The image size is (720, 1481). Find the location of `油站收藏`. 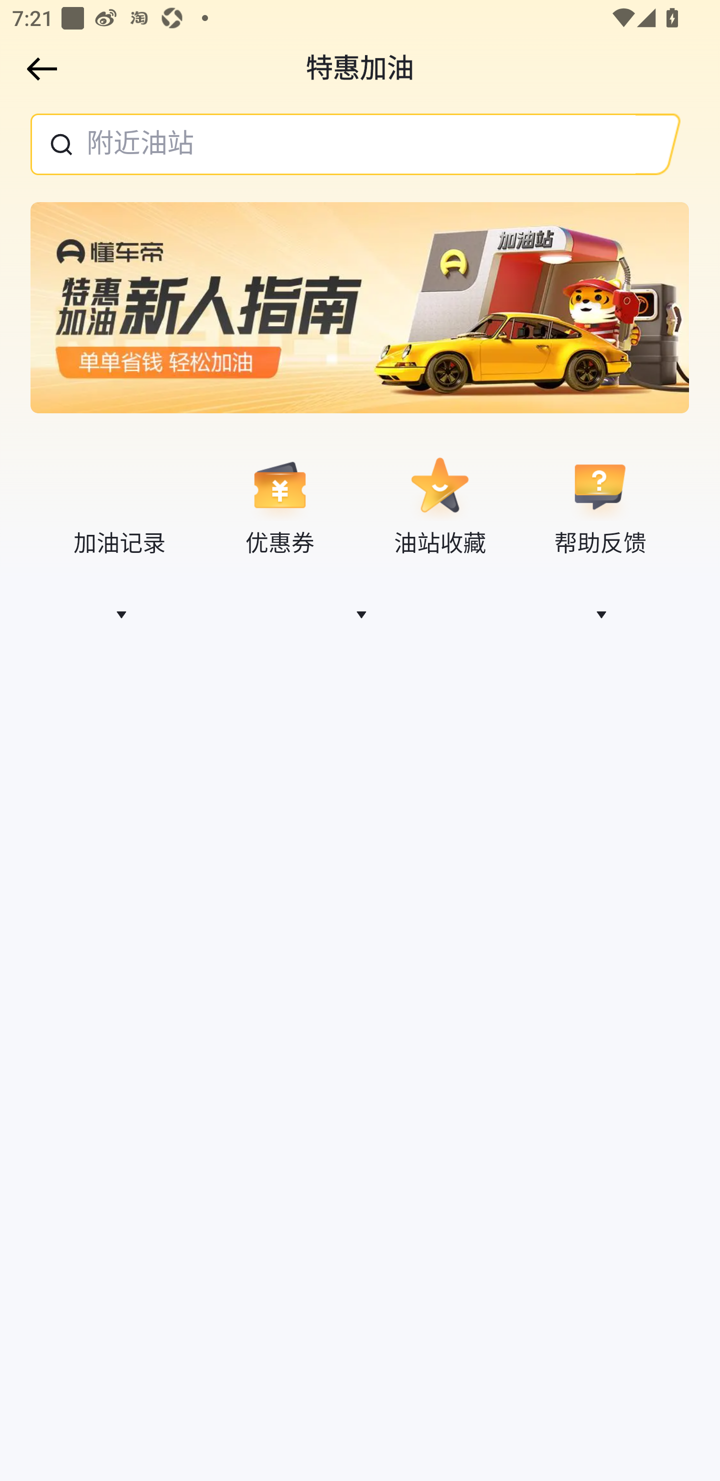

油站收藏 is located at coordinates (440, 506).